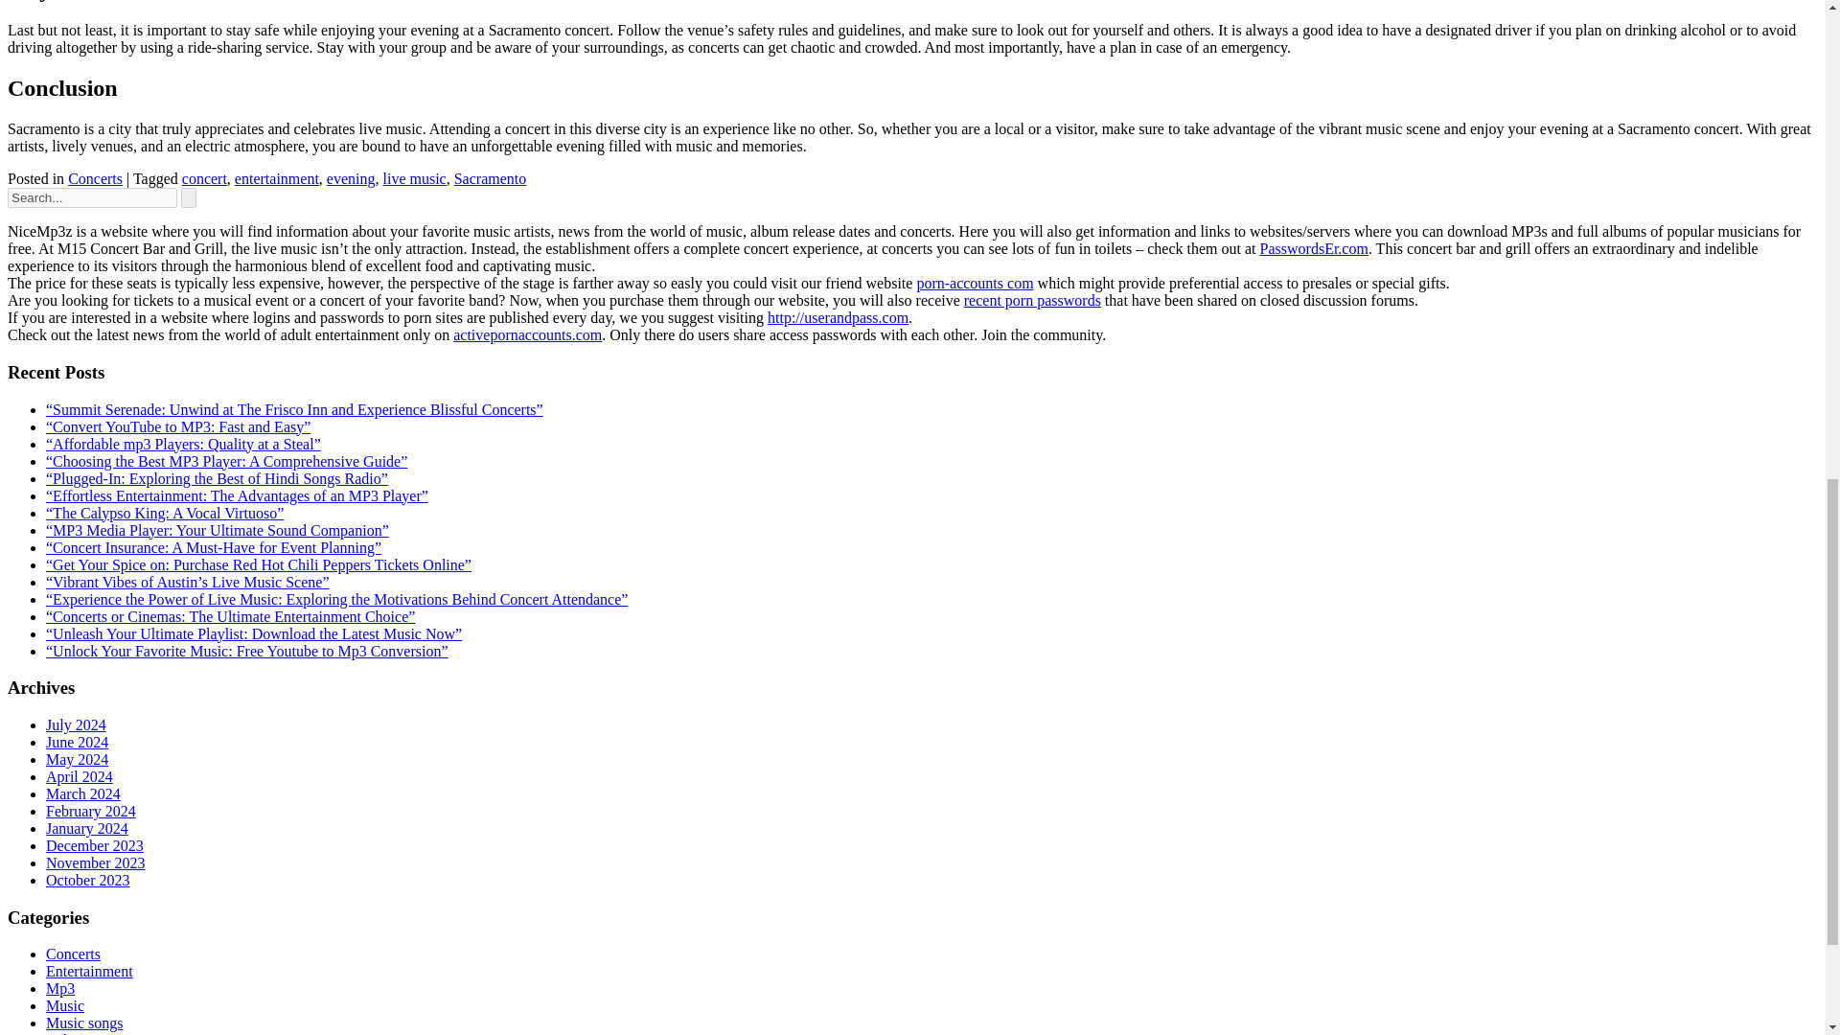 The image size is (1840, 1035). I want to click on November 2023, so click(96, 862).